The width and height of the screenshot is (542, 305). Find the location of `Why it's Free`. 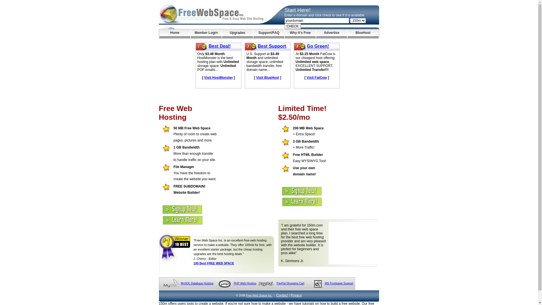

Why it's Free is located at coordinates (300, 34).